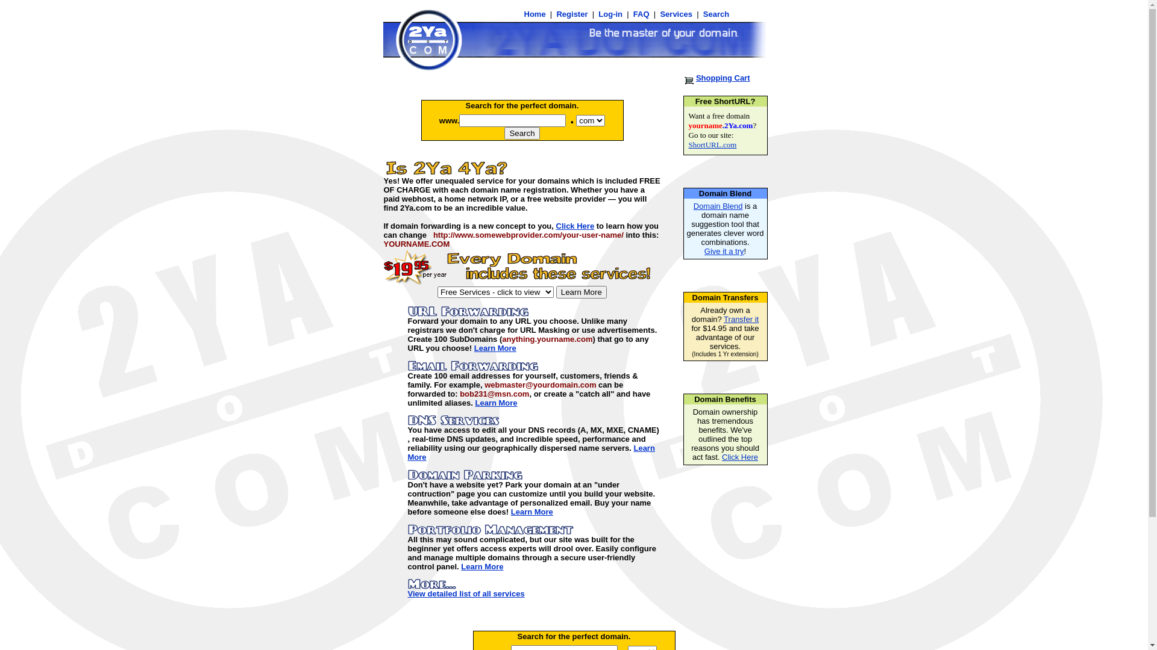  Describe the element at coordinates (531, 453) in the screenshot. I see `Learn More` at that location.